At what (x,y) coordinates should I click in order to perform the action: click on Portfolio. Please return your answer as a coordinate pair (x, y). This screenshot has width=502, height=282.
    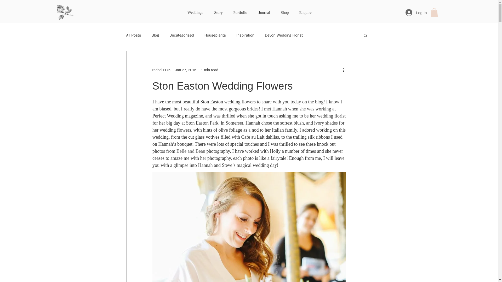
    Looking at the image, I should click on (240, 13).